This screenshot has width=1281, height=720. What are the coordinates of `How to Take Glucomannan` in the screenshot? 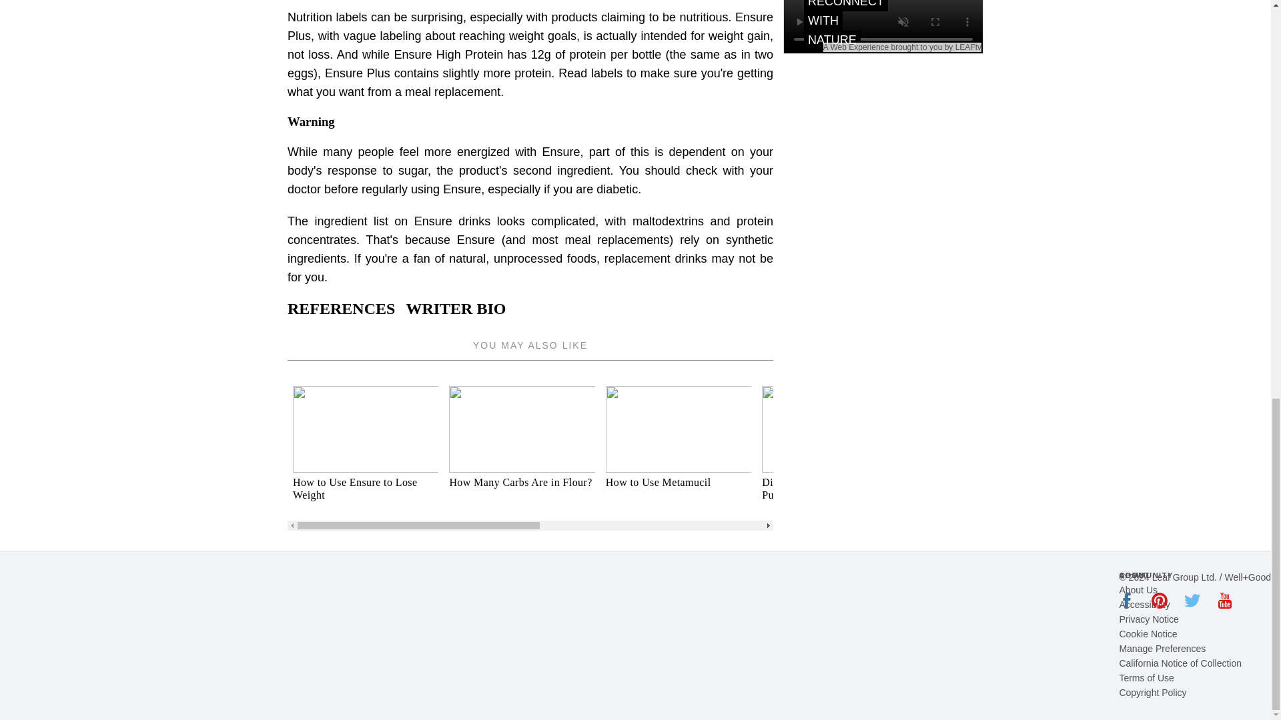 It's located at (1148, 452).